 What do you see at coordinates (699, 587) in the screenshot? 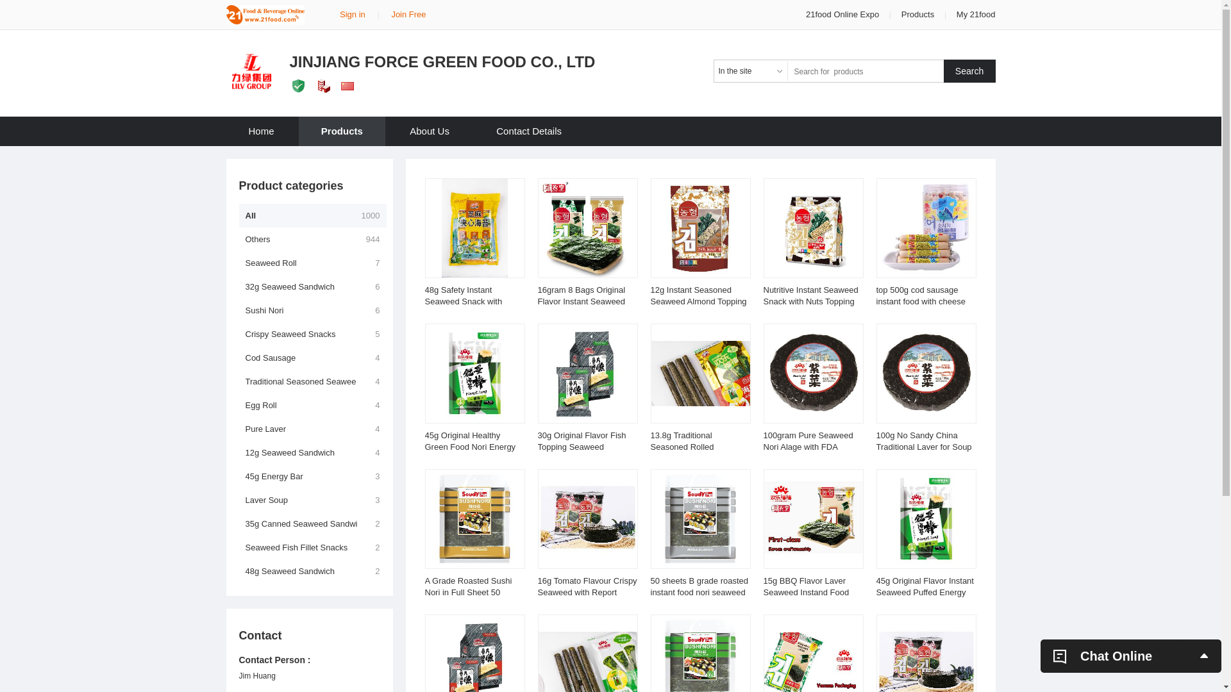
I see `50 sheets B grade roasted instant food nori seaweed` at bounding box center [699, 587].